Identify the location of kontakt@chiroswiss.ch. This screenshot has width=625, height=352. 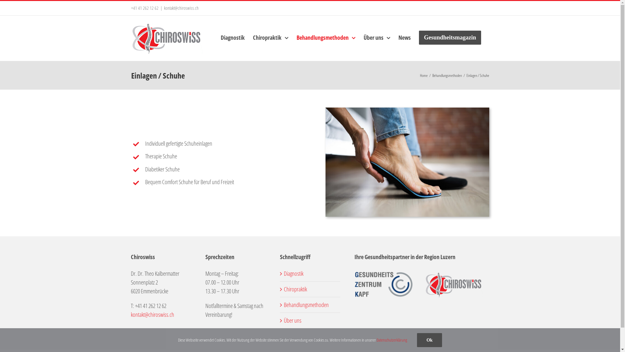
(181, 8).